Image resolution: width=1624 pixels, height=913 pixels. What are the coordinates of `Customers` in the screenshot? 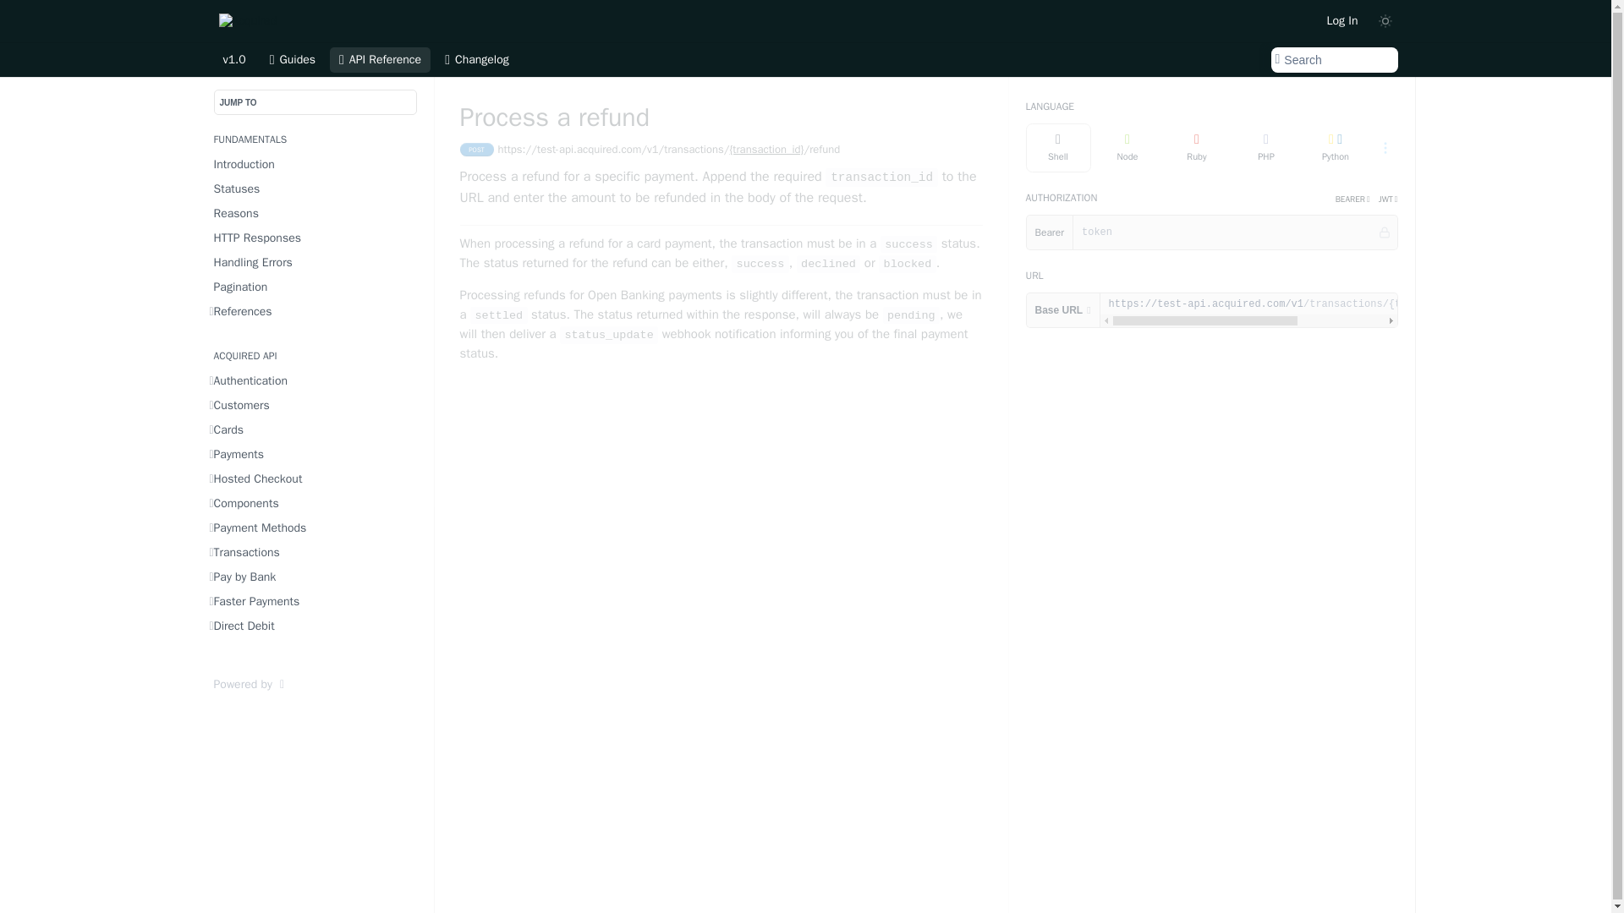 It's located at (315, 404).